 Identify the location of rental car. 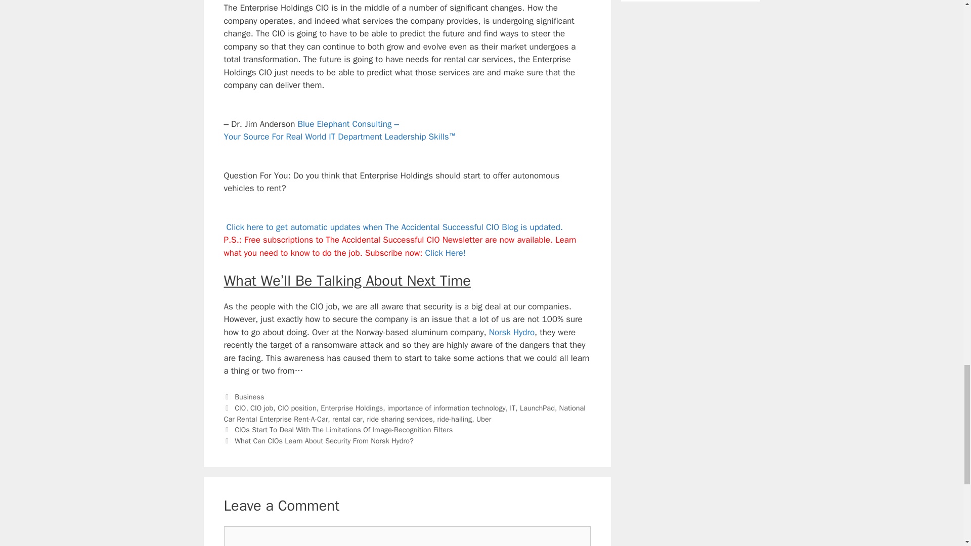
(347, 419).